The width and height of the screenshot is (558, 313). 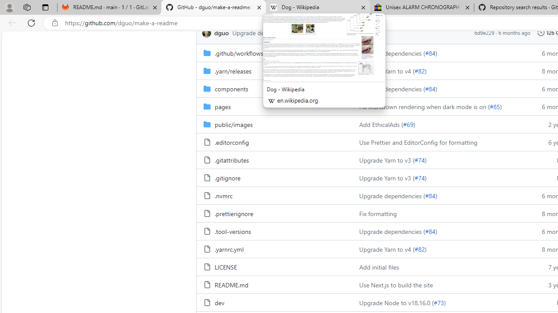 What do you see at coordinates (274, 160) in the screenshot?
I see `.gitattributes, (File)` at bounding box center [274, 160].